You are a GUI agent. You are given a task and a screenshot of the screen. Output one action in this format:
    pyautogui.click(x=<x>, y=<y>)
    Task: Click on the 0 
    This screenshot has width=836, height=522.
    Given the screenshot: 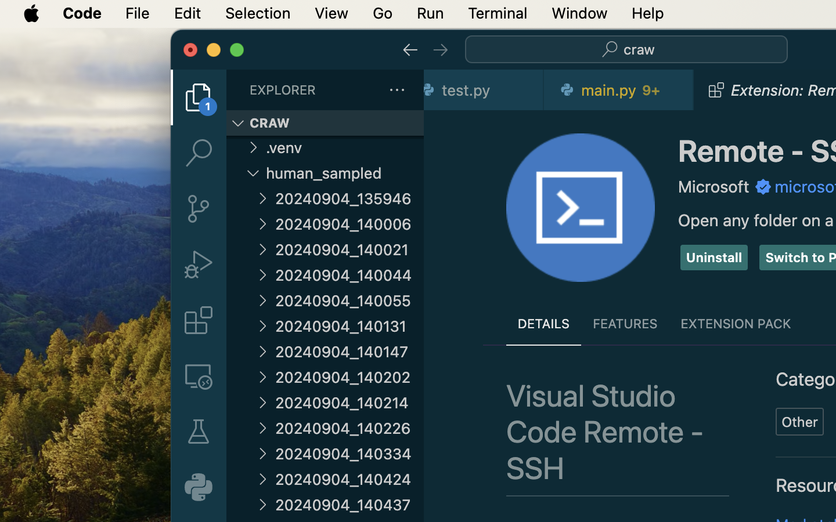 What is the action you would take?
    pyautogui.click(x=199, y=264)
    